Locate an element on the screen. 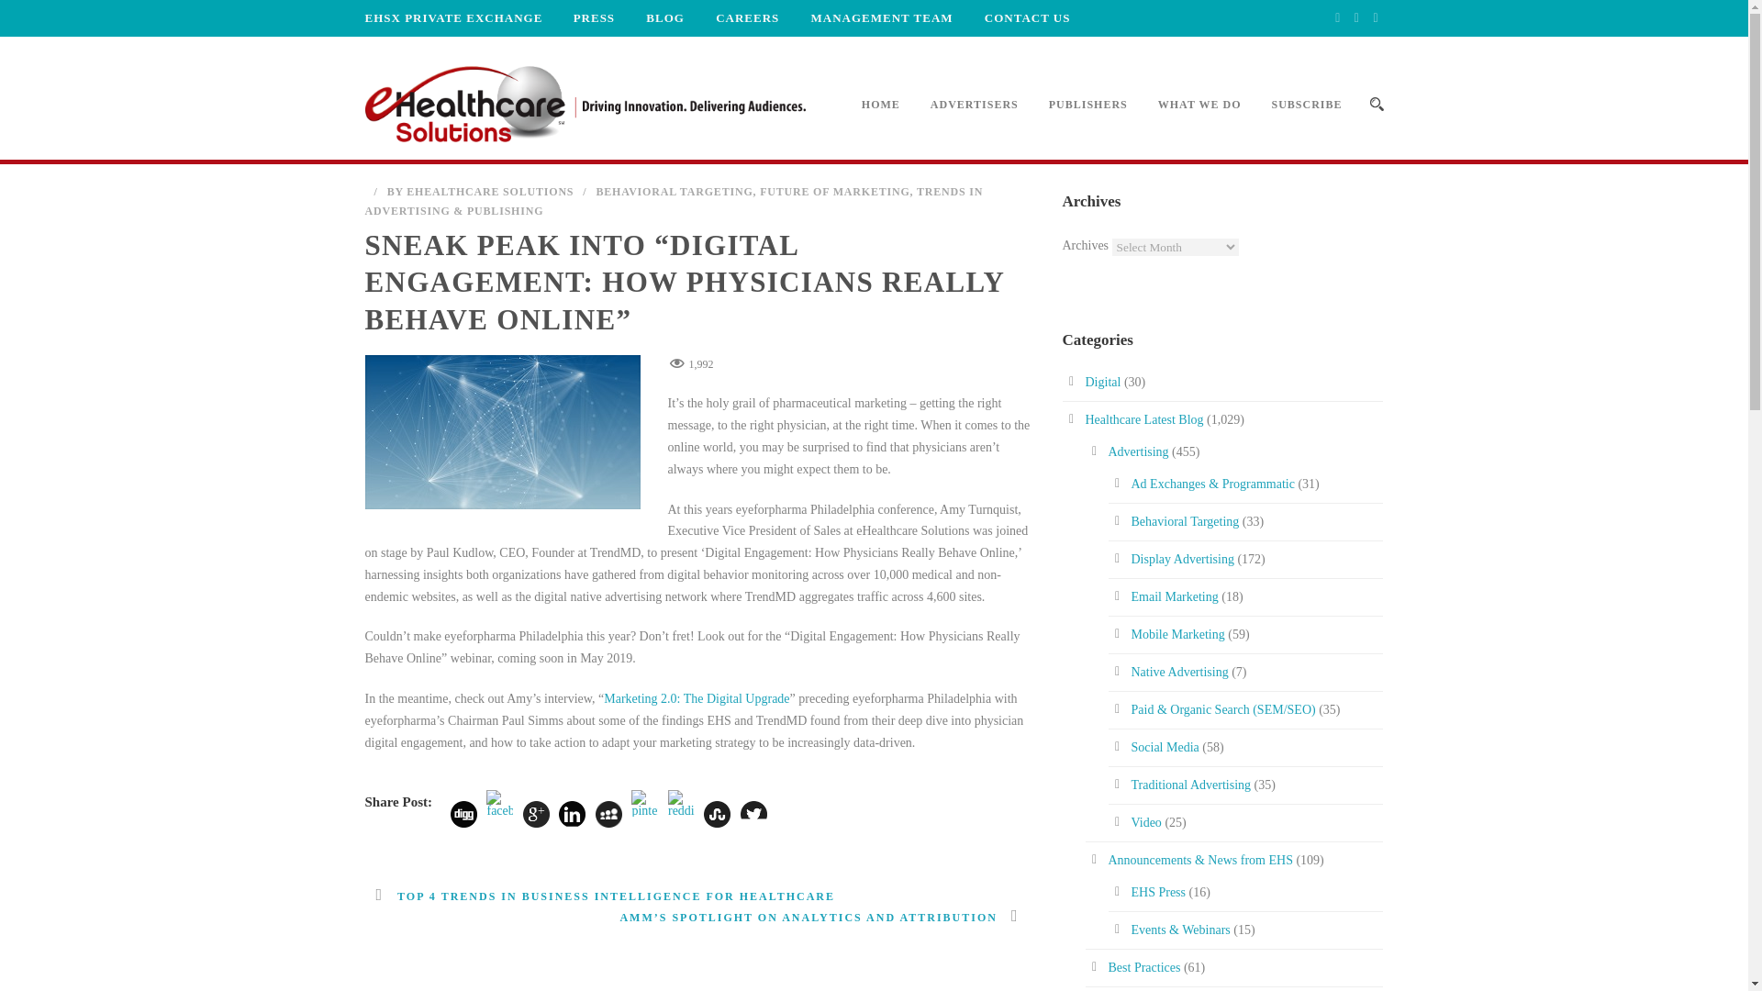  Marketing 2.0: The Digital Upgrade is located at coordinates (697, 697).